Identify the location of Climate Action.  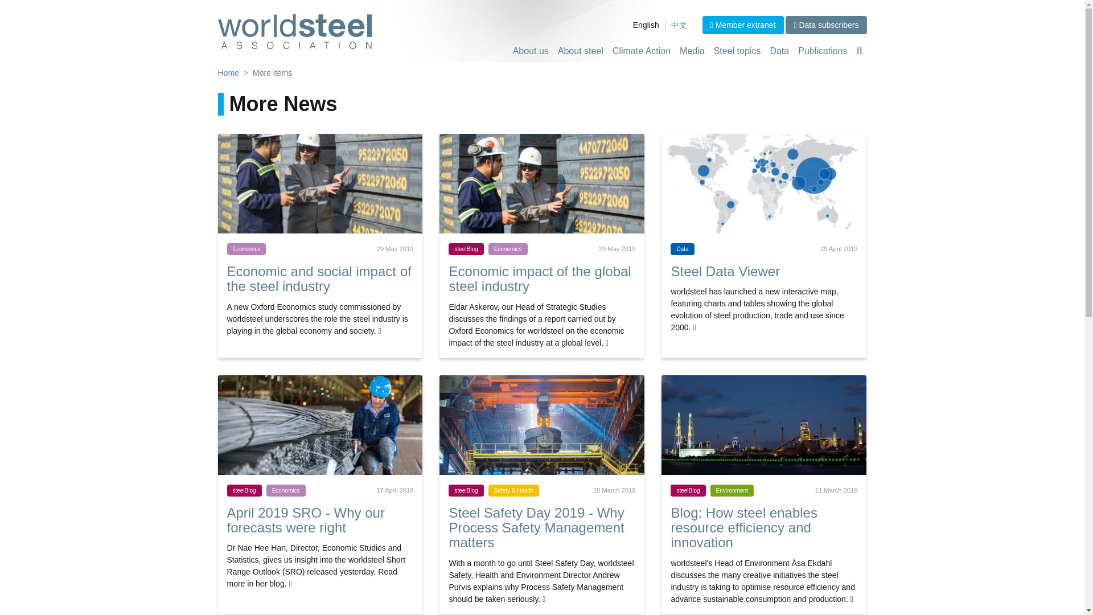
(641, 51).